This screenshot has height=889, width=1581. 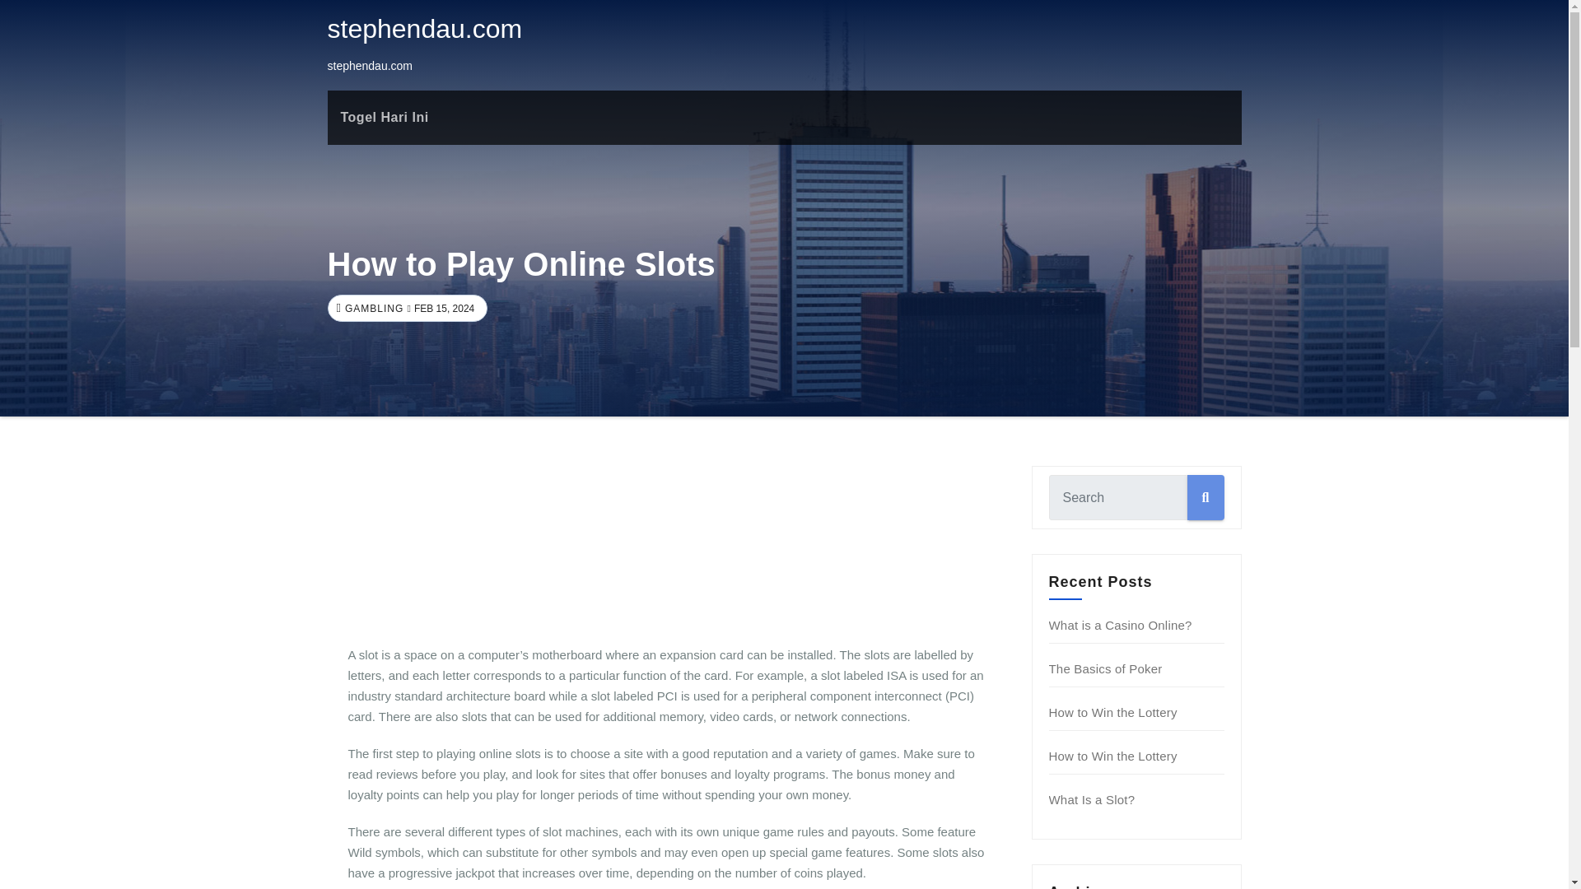 I want to click on How to Win the Lottery, so click(x=1113, y=756).